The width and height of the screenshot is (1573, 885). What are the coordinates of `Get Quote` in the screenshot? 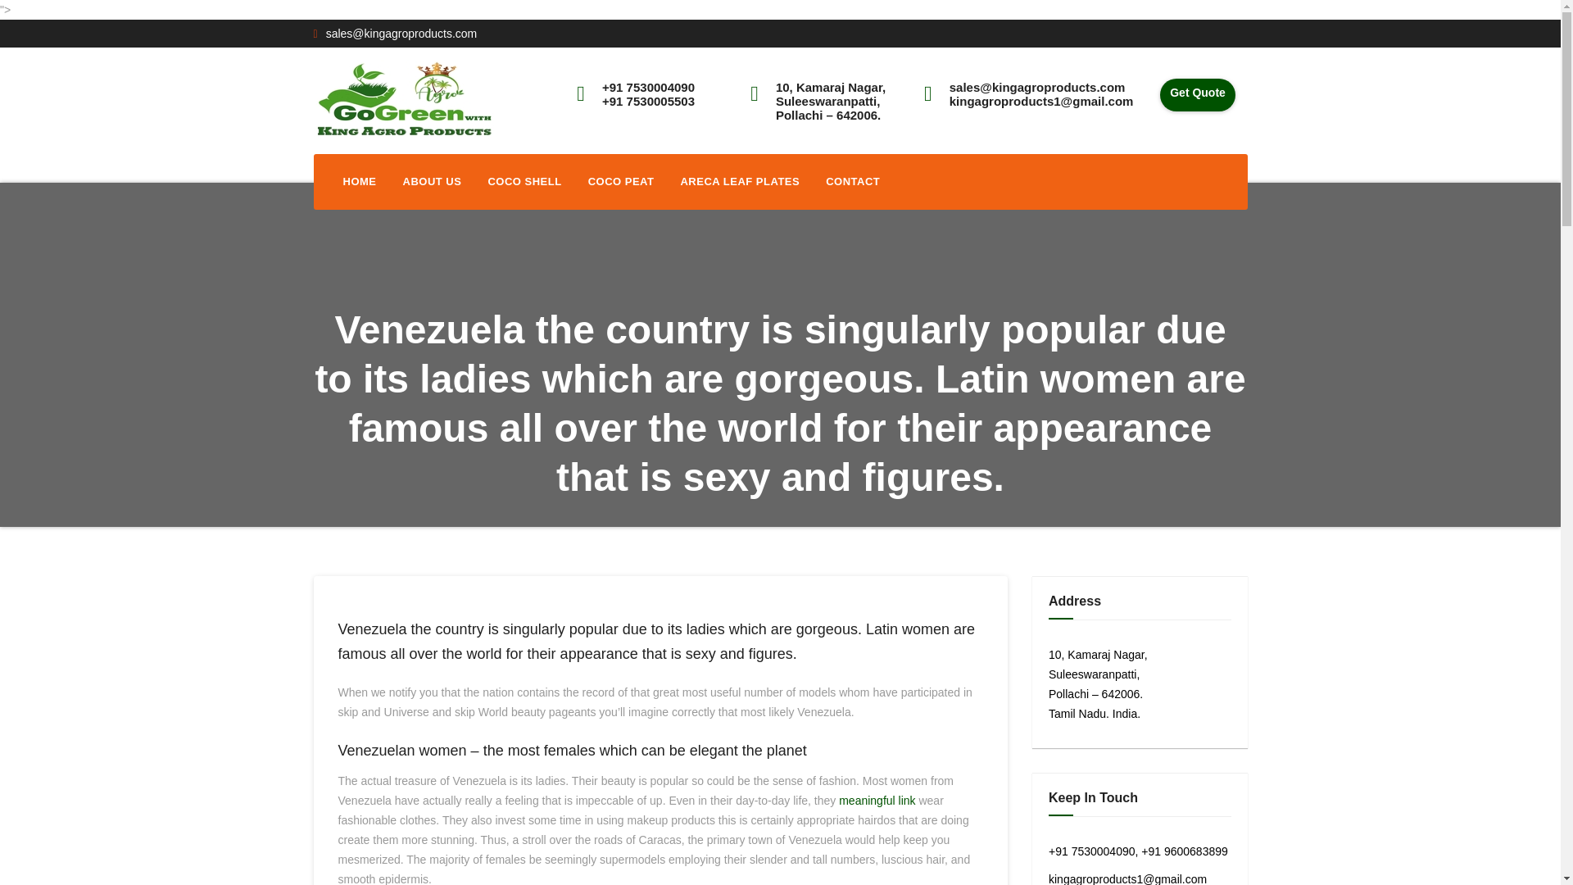 It's located at (1198, 96).